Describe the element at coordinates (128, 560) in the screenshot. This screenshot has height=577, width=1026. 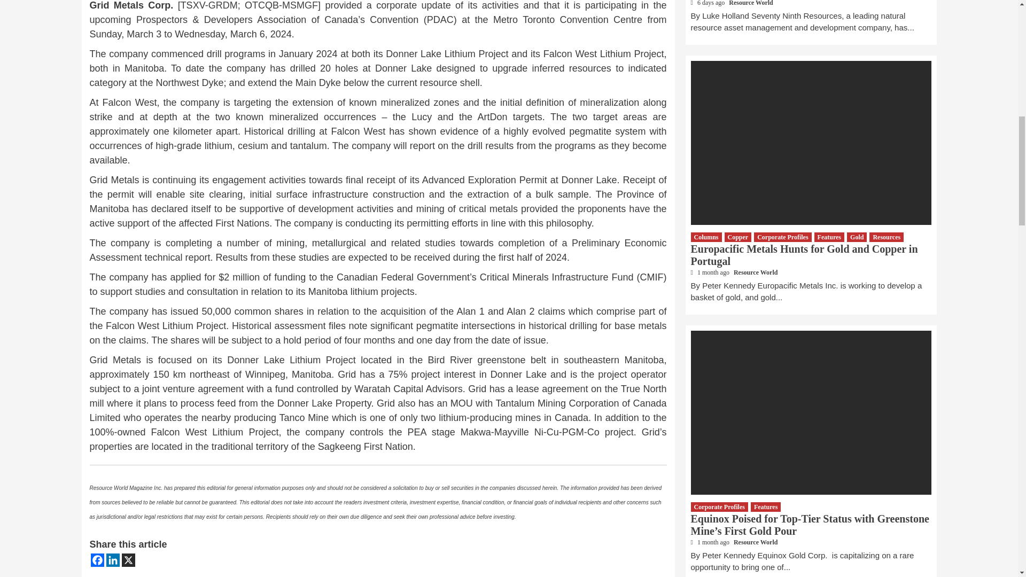
I see `X` at that location.